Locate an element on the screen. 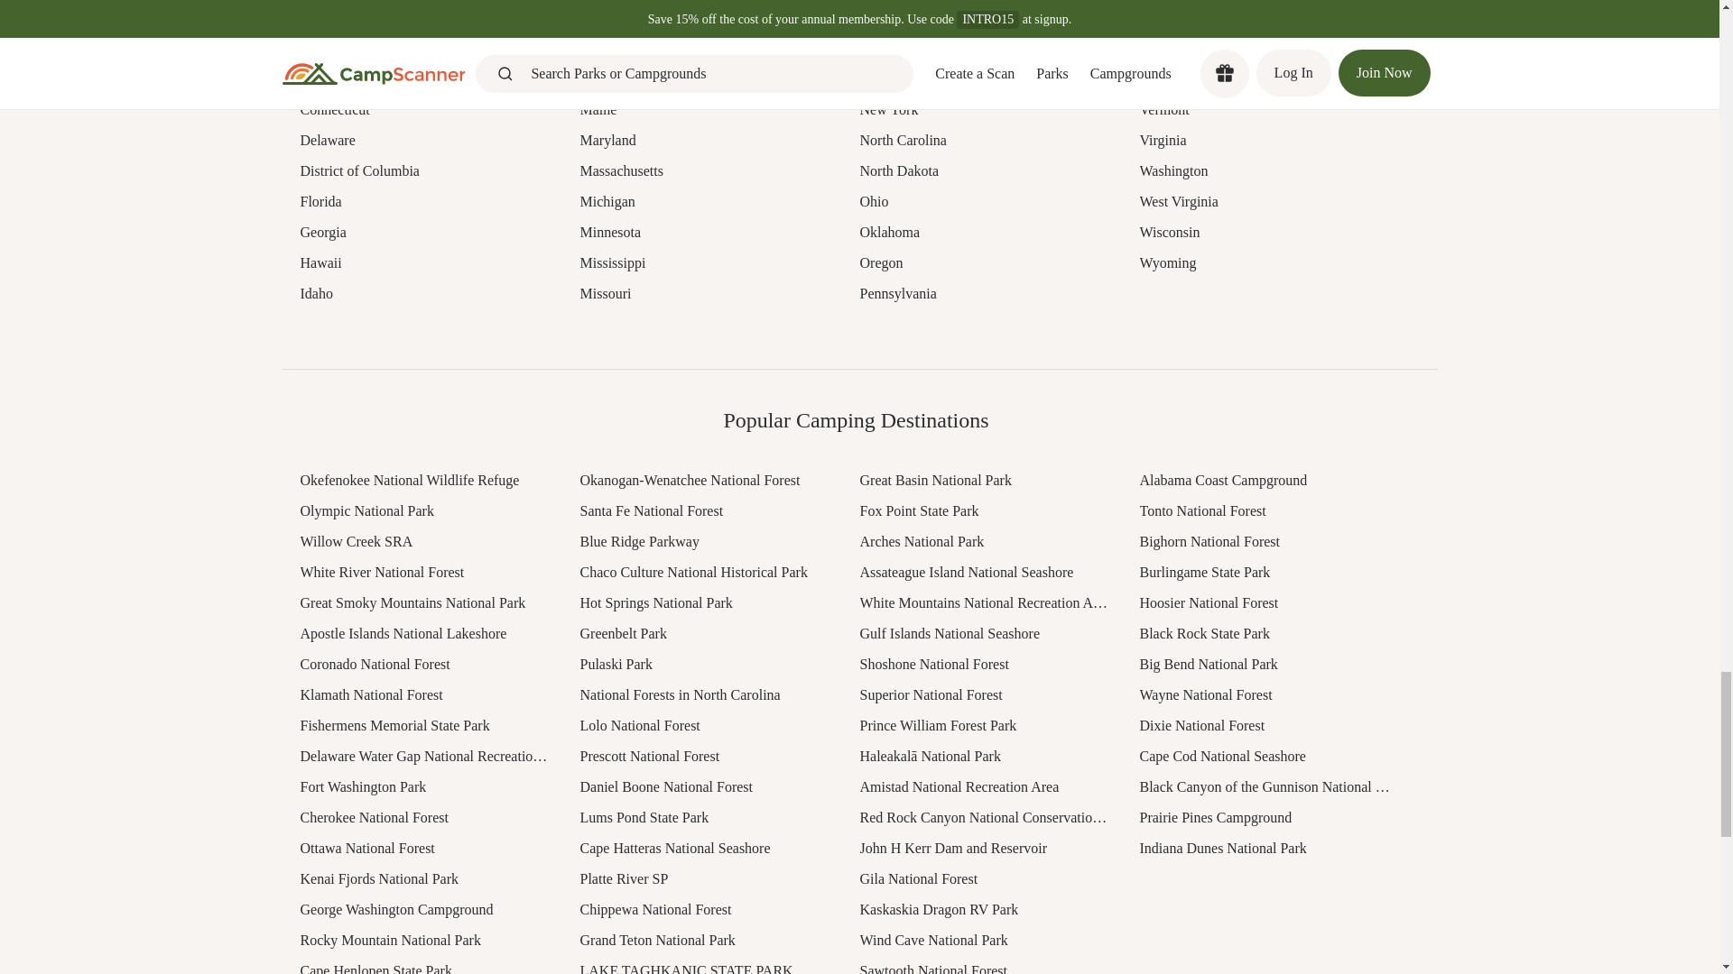  Arkansas is located at coordinates (425, 18).